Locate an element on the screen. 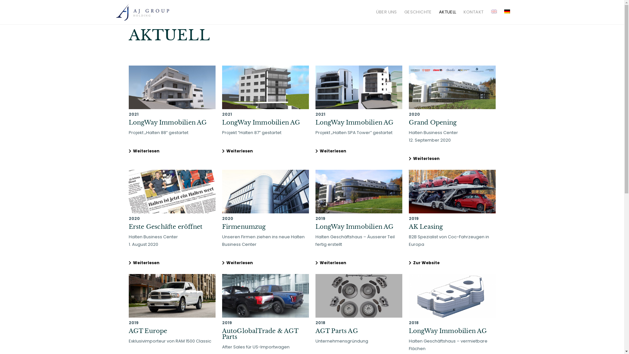  AKTUELL is located at coordinates (448, 12).